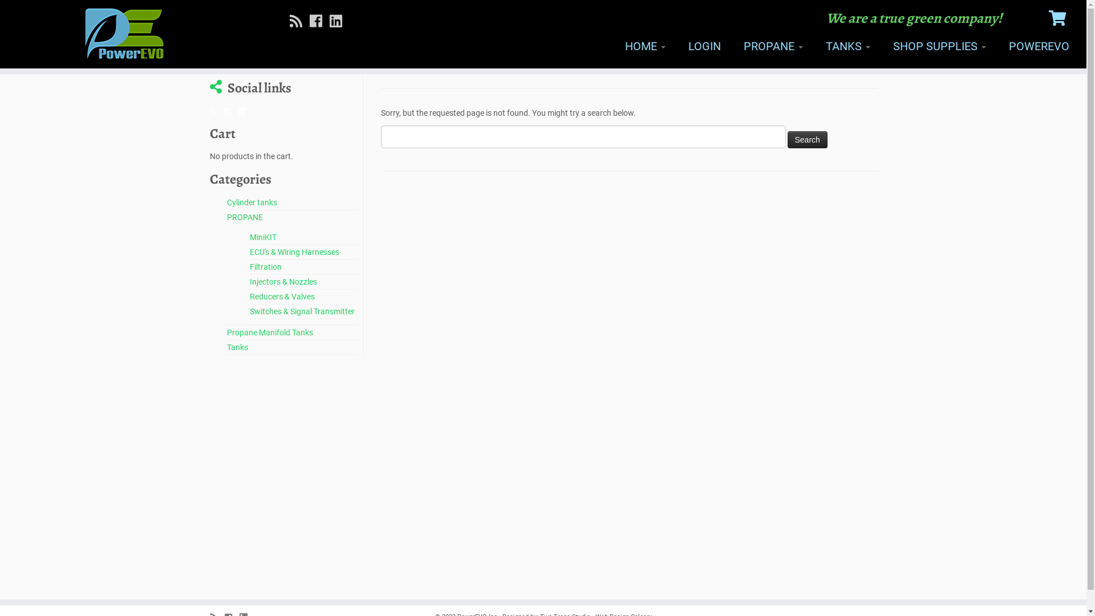 The image size is (1095, 616). What do you see at coordinates (940, 46) in the screenshot?
I see `SHOP SUPPLIES` at bounding box center [940, 46].